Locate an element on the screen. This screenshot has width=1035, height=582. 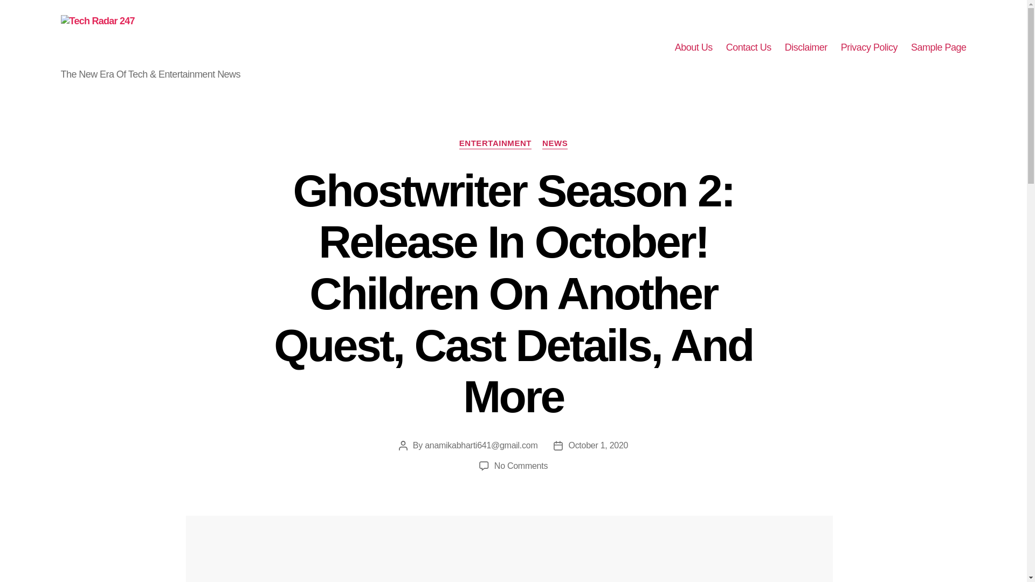
October 1, 2020 is located at coordinates (598, 445).